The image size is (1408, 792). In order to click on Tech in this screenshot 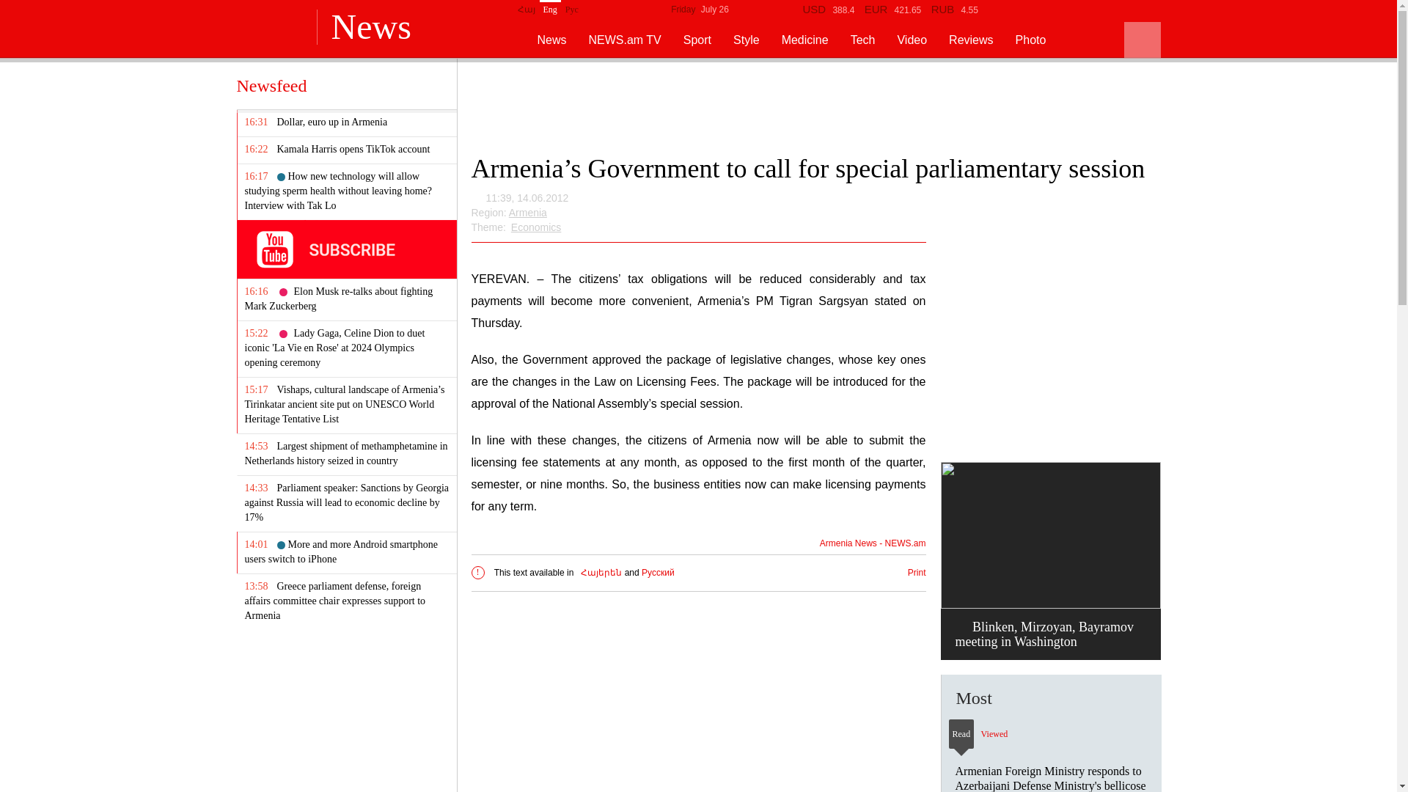, I will do `click(862, 40)`.